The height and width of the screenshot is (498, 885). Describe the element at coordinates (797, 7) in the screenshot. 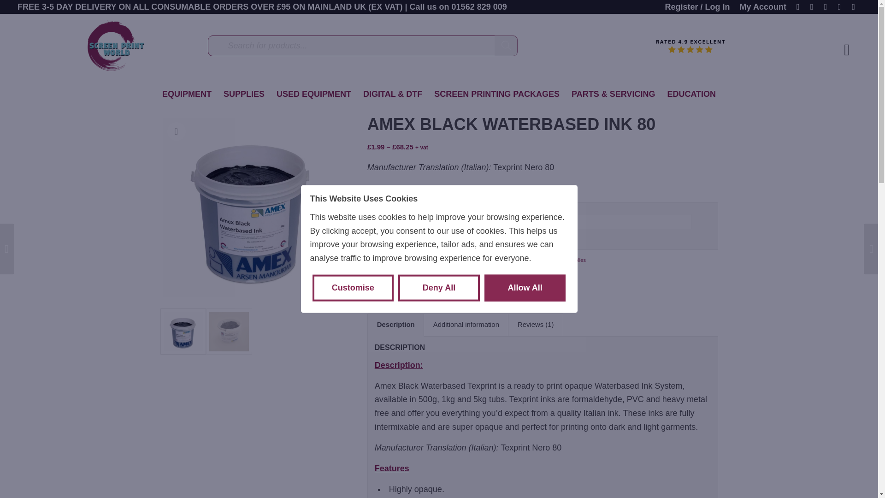

I see `Instagram` at that location.